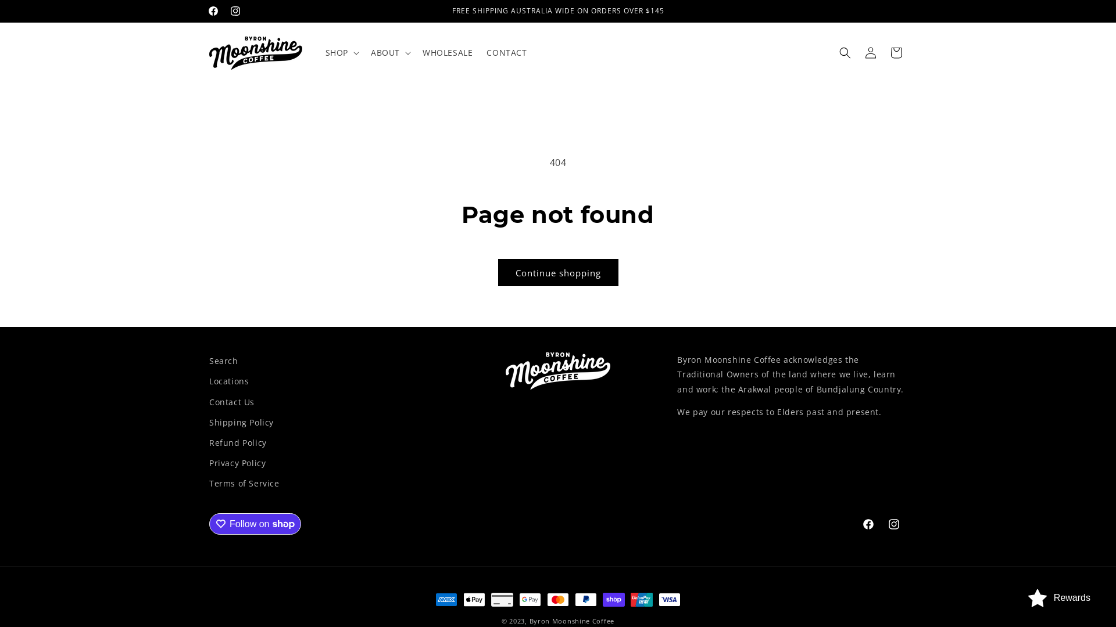  What do you see at coordinates (572, 621) in the screenshot?
I see `Byron Moonshine Coffee` at bounding box center [572, 621].